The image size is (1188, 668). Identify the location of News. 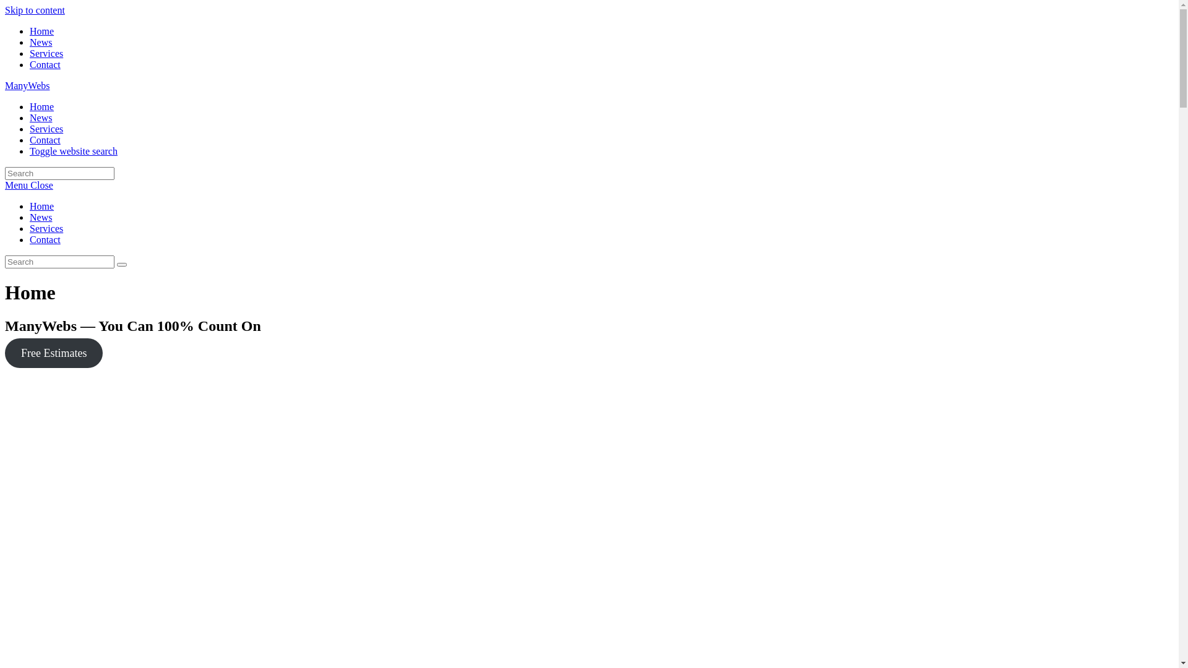
(41, 218).